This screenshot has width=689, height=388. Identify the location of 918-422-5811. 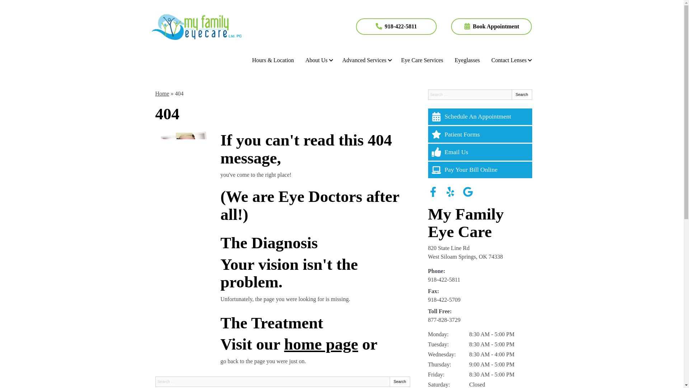
(396, 27).